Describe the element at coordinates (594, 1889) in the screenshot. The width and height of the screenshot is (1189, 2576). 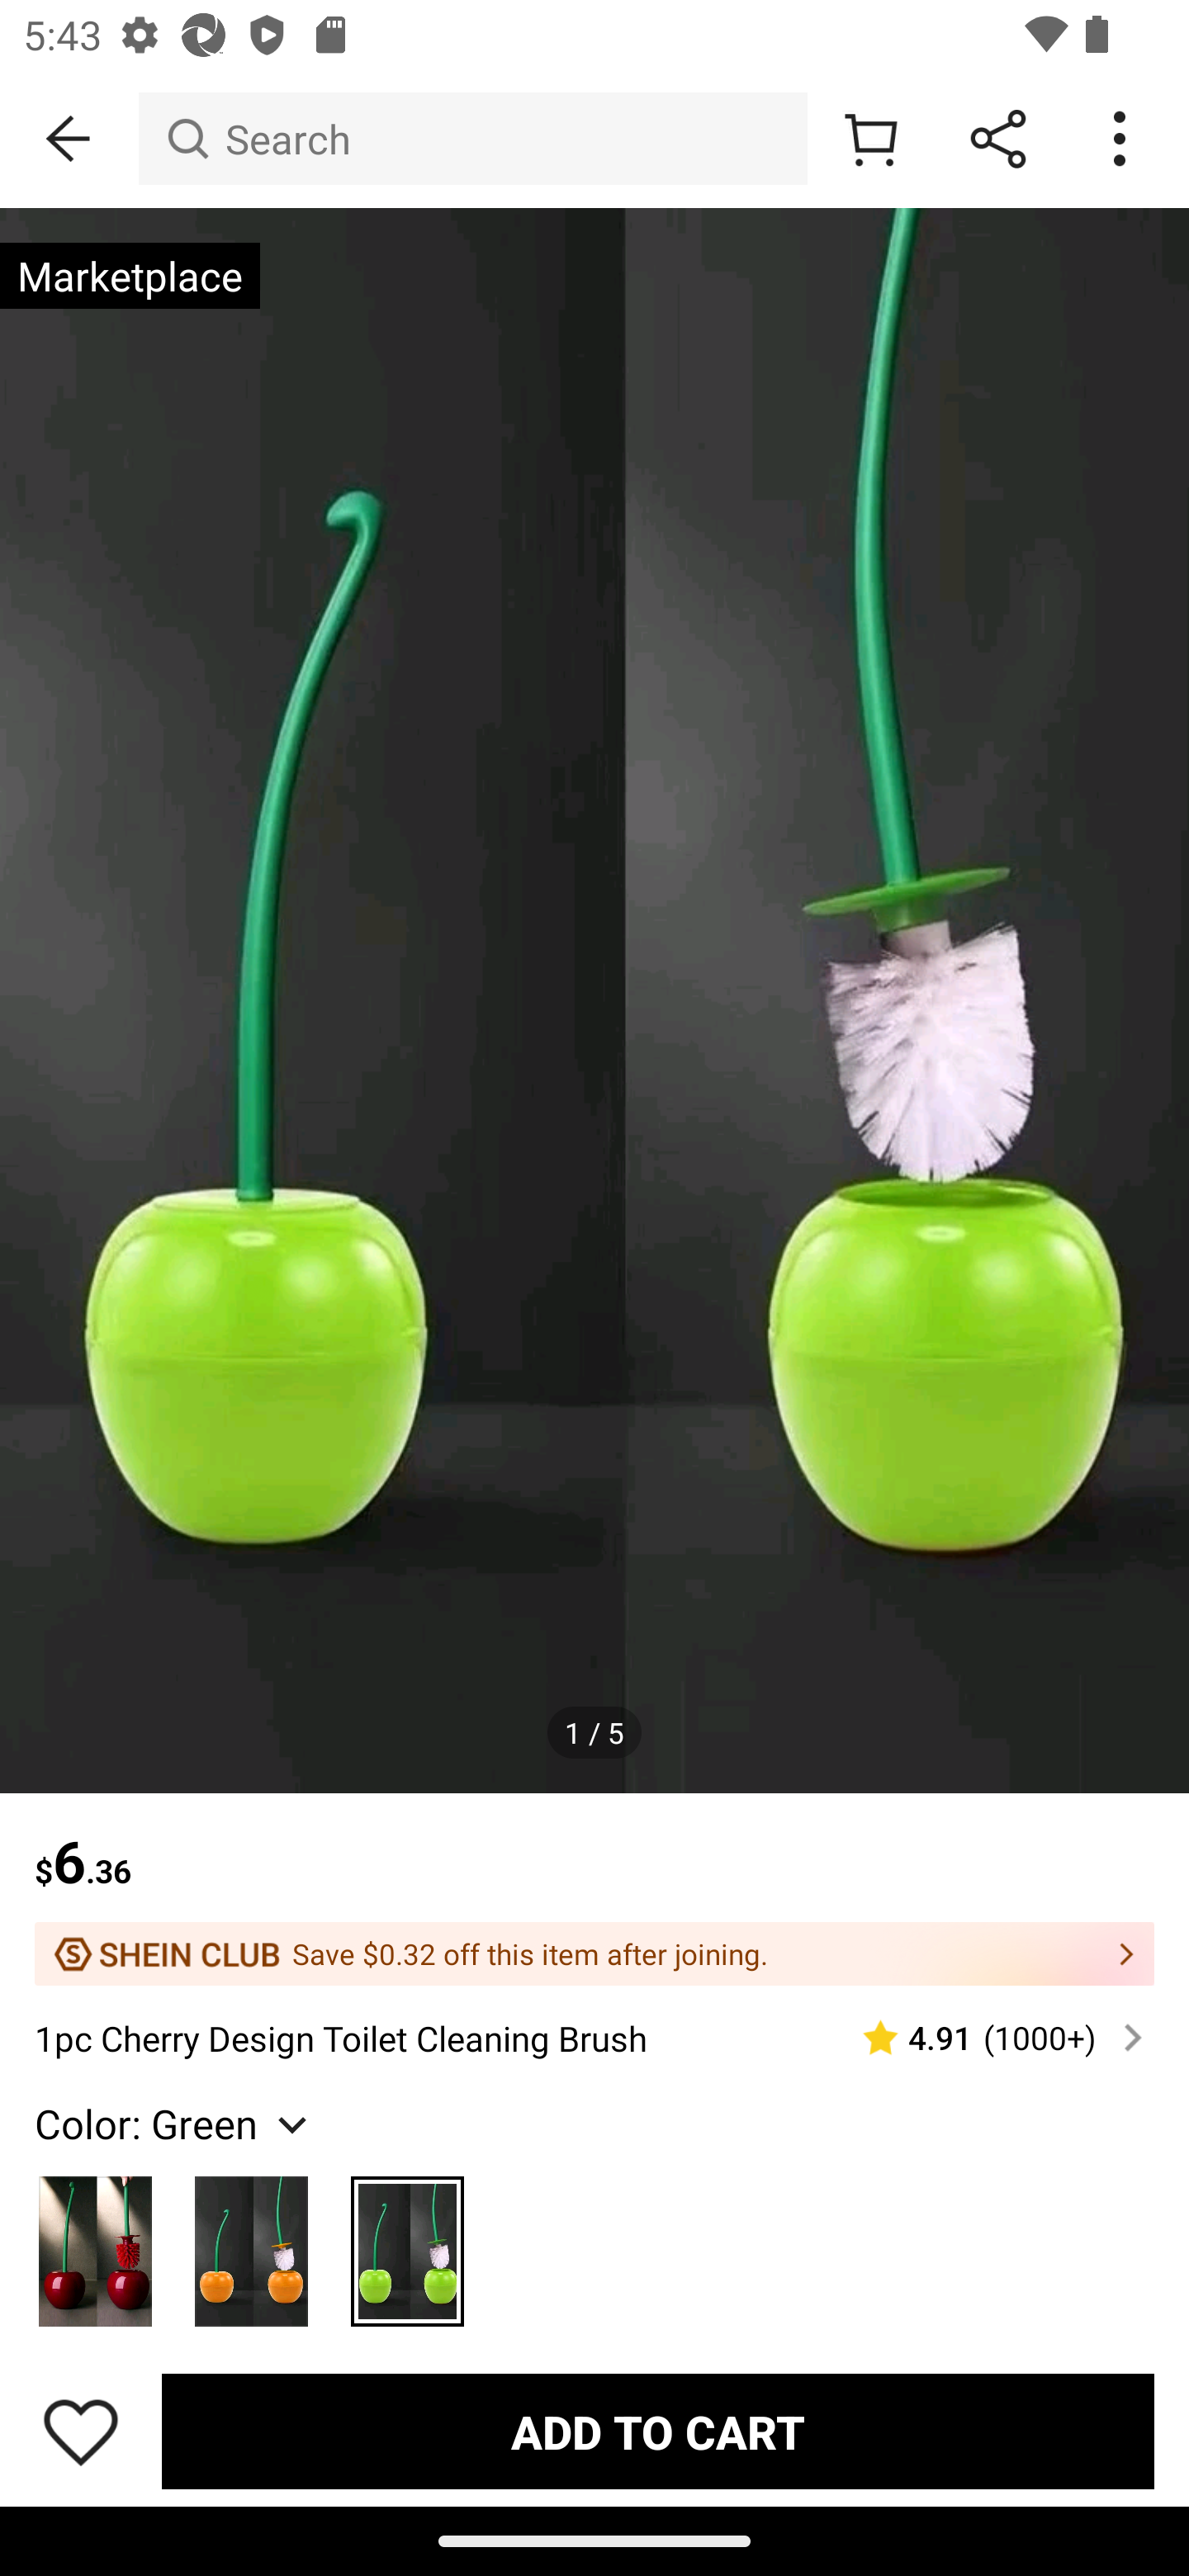
I see `$6.36 Save $0.32 off this item after joining.` at that location.